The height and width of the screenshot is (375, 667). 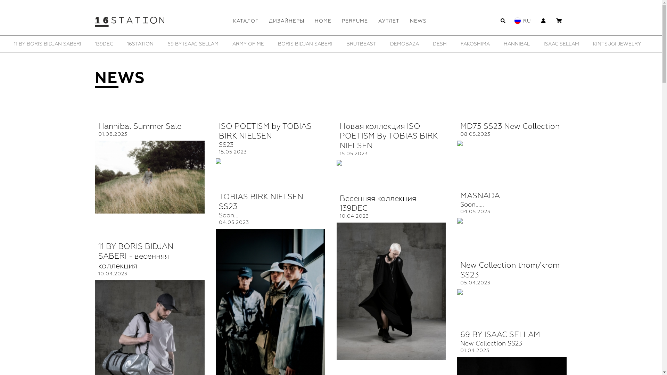 I want to click on HANNIBAL, so click(x=27, y=44).